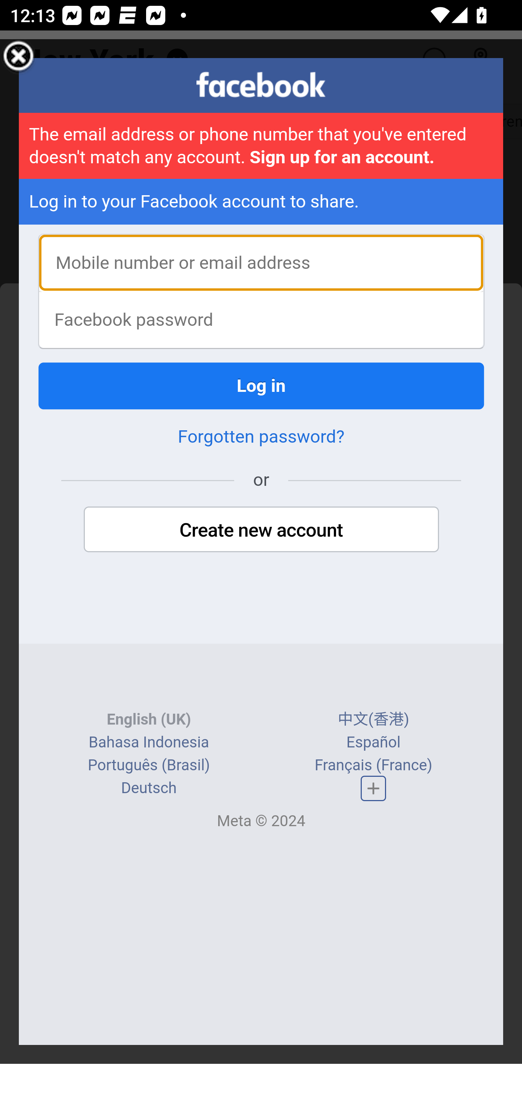 Image resolution: width=522 pixels, height=1103 pixels. Describe the element at coordinates (373, 720) in the screenshot. I see `中文(香港)` at that location.